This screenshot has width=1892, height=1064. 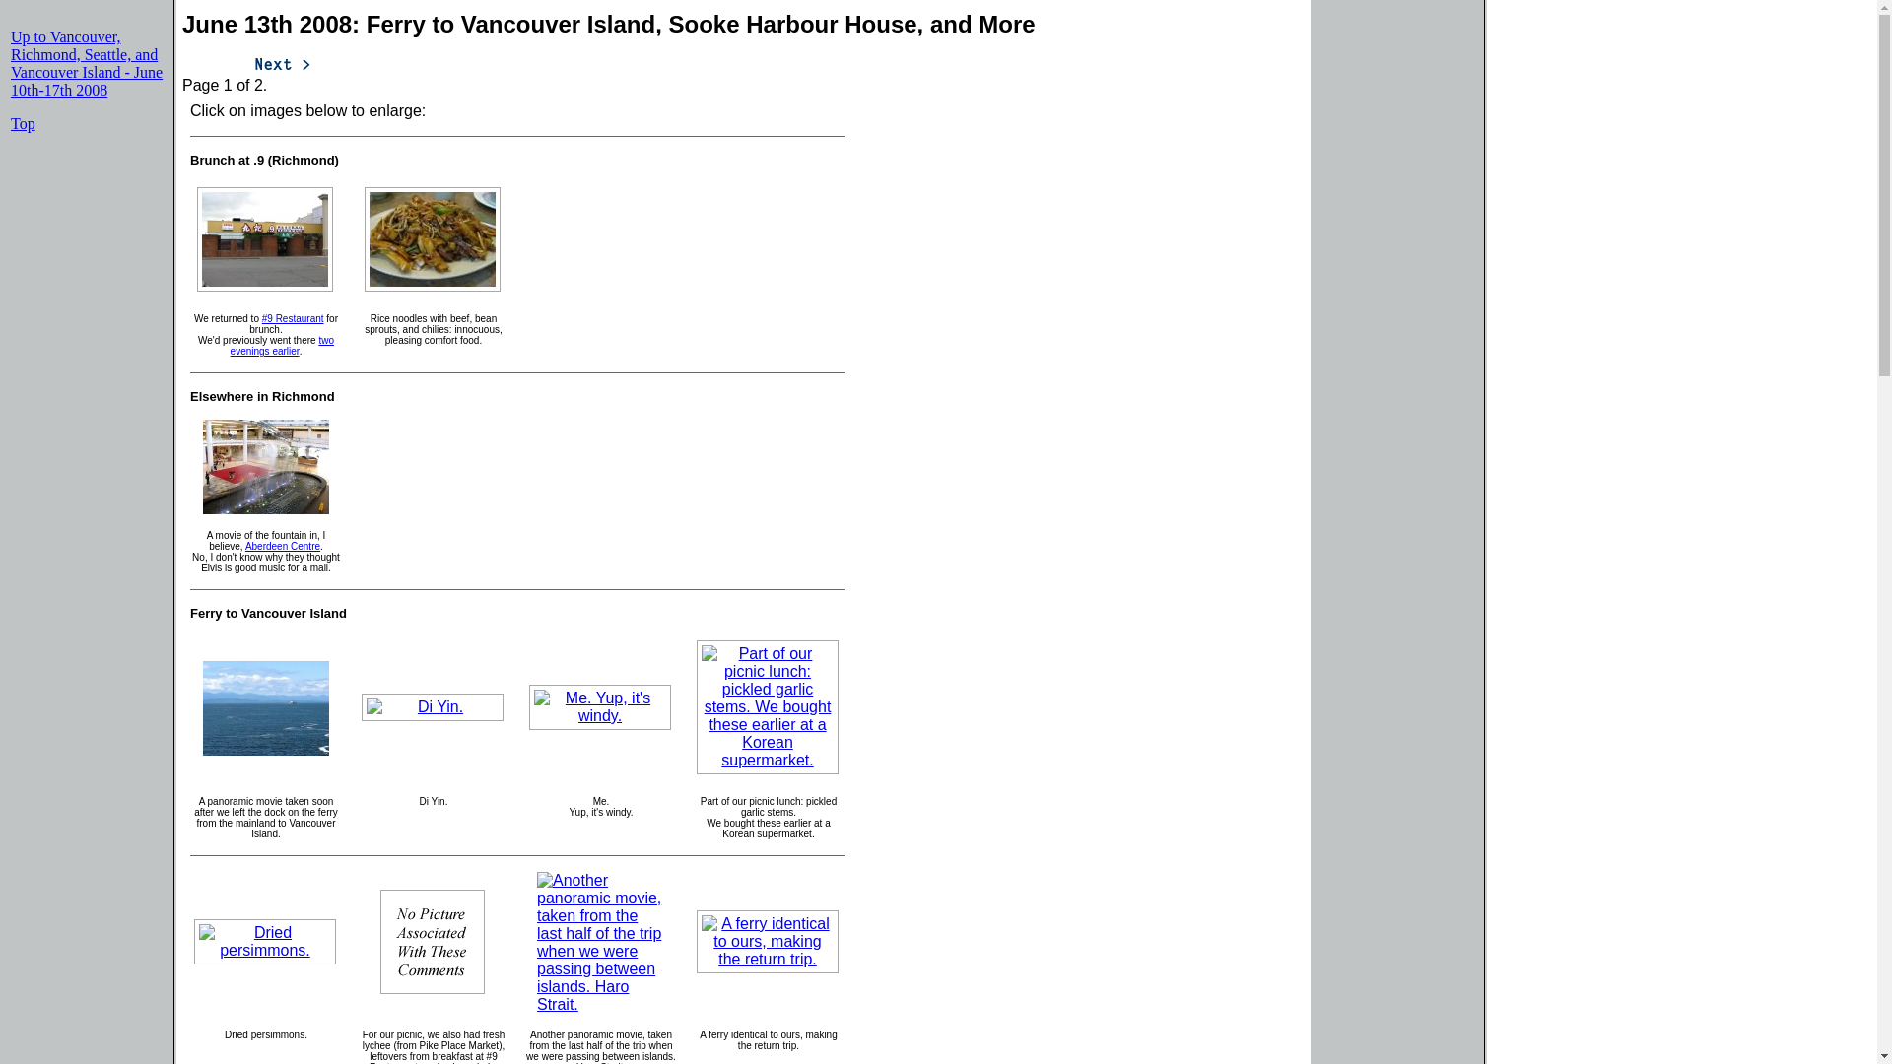 What do you see at coordinates (282, 345) in the screenshot?
I see `two evenings earlier` at bounding box center [282, 345].